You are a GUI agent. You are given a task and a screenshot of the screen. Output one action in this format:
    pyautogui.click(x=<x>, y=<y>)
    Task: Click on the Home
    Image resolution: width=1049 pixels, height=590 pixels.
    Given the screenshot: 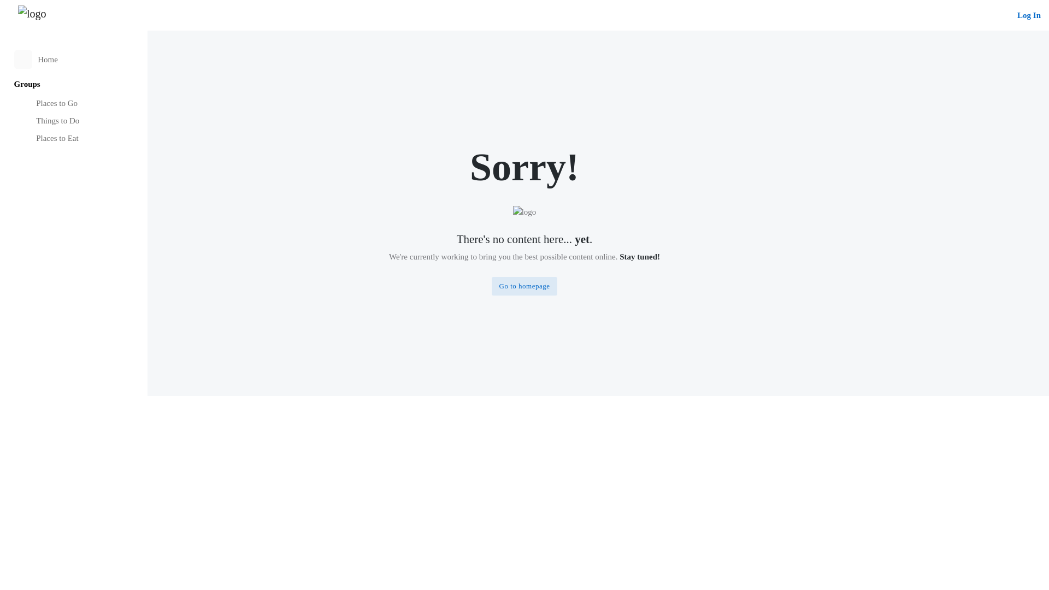 What is the action you would take?
    pyautogui.click(x=74, y=59)
    